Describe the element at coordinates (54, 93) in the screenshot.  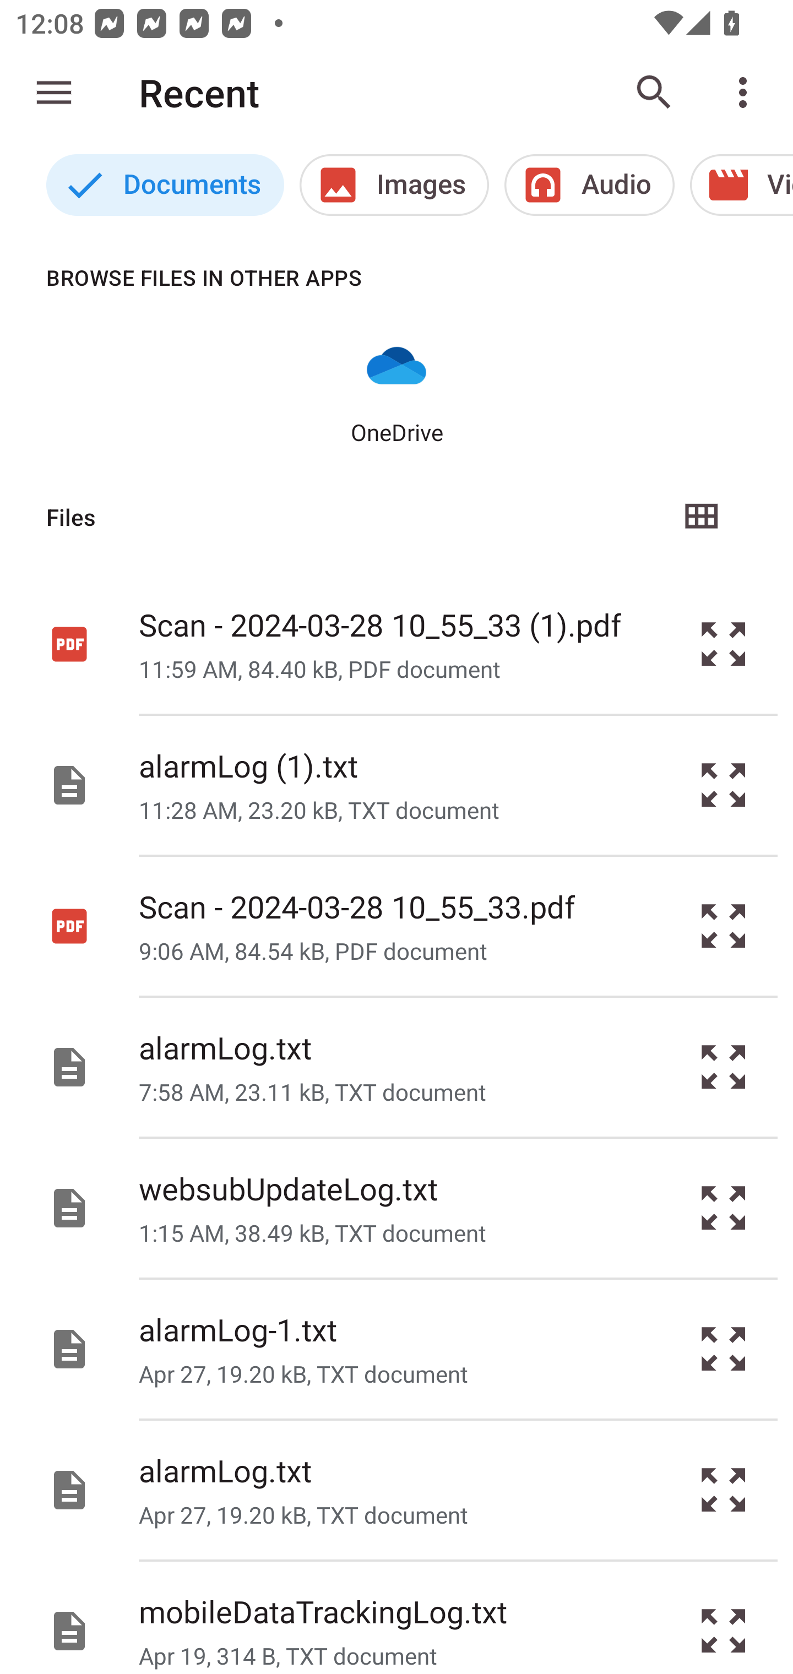
I see `Show roots` at that location.